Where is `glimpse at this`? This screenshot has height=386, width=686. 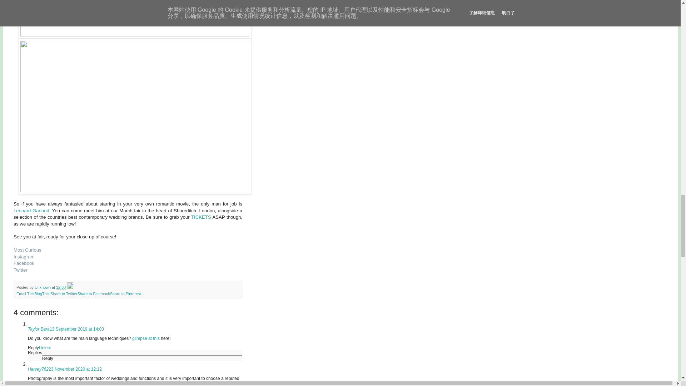
glimpse at this is located at coordinates (146, 338).